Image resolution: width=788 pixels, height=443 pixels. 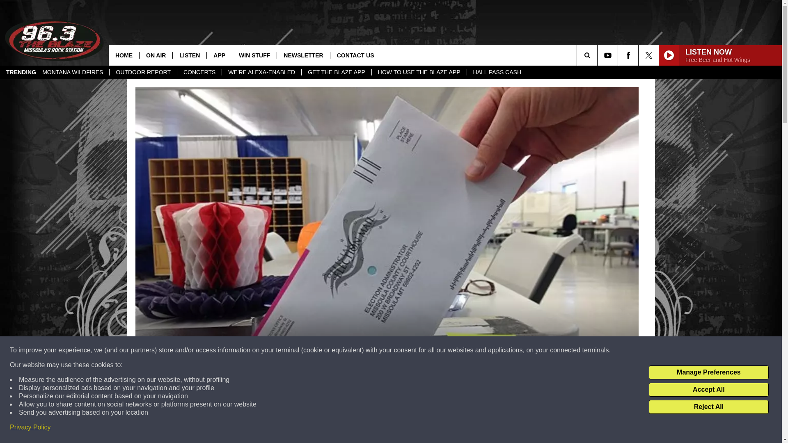 I want to click on HOW TO USE THE BLAZE APP, so click(x=419, y=72).